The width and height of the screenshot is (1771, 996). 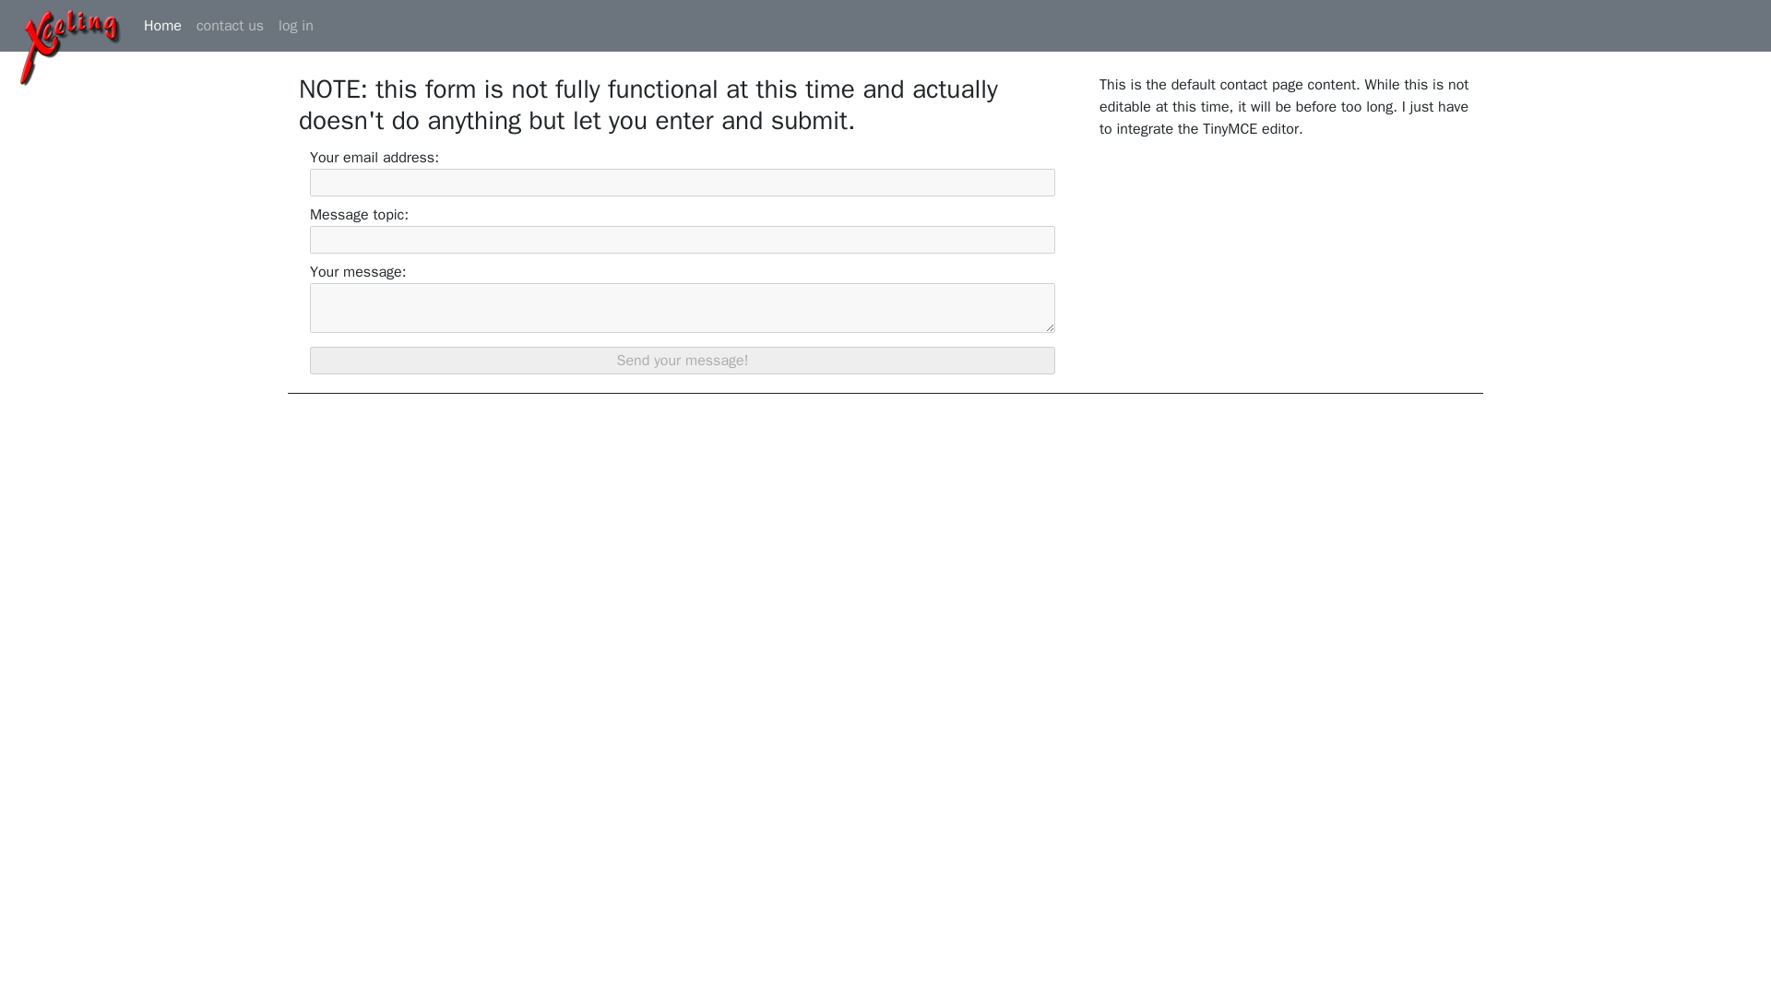 What do you see at coordinates (295, 25) in the screenshot?
I see `log in` at bounding box center [295, 25].